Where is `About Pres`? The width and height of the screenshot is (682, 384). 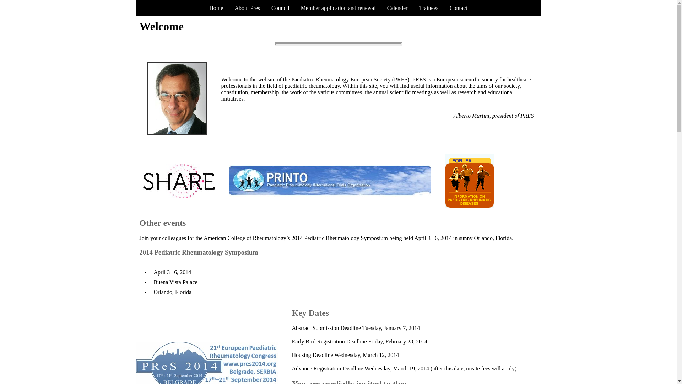 About Pres is located at coordinates (247, 8).